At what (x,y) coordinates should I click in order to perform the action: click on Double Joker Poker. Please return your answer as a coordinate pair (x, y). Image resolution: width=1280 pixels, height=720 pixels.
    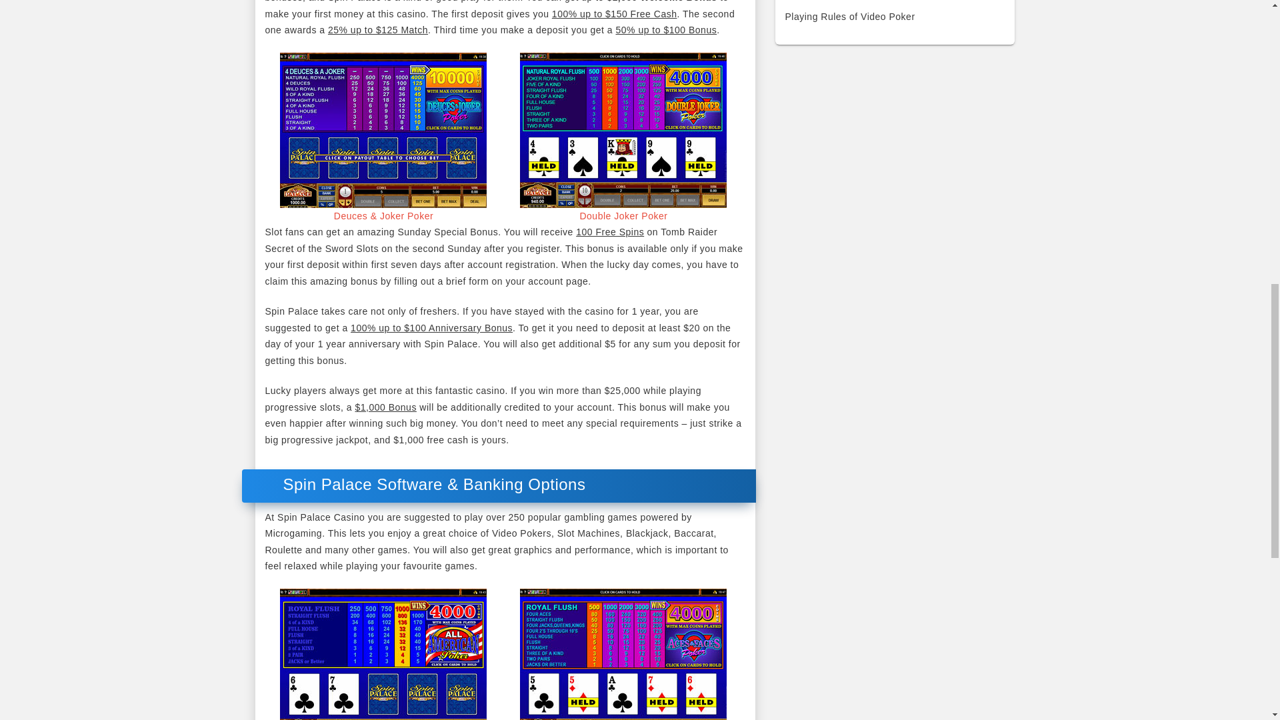
    Looking at the image, I should click on (623, 216).